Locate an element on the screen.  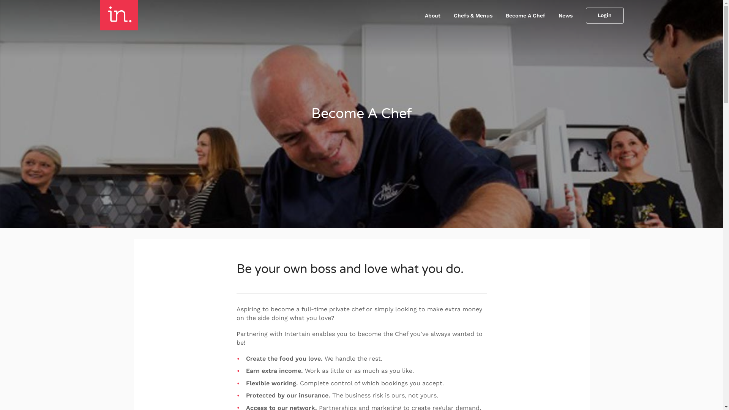
Become A Chef is located at coordinates (525, 16).